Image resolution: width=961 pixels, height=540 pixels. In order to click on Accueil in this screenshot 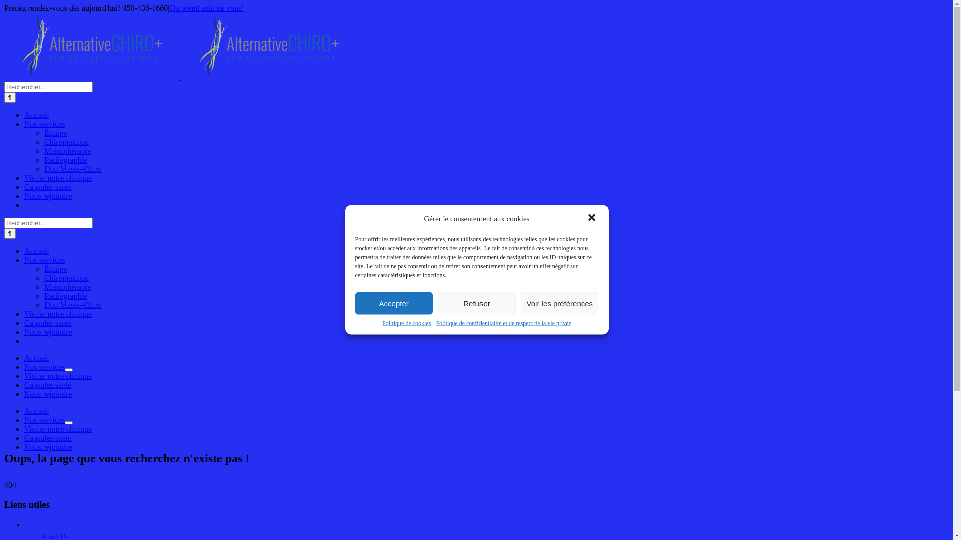, I will do `click(37, 251)`.